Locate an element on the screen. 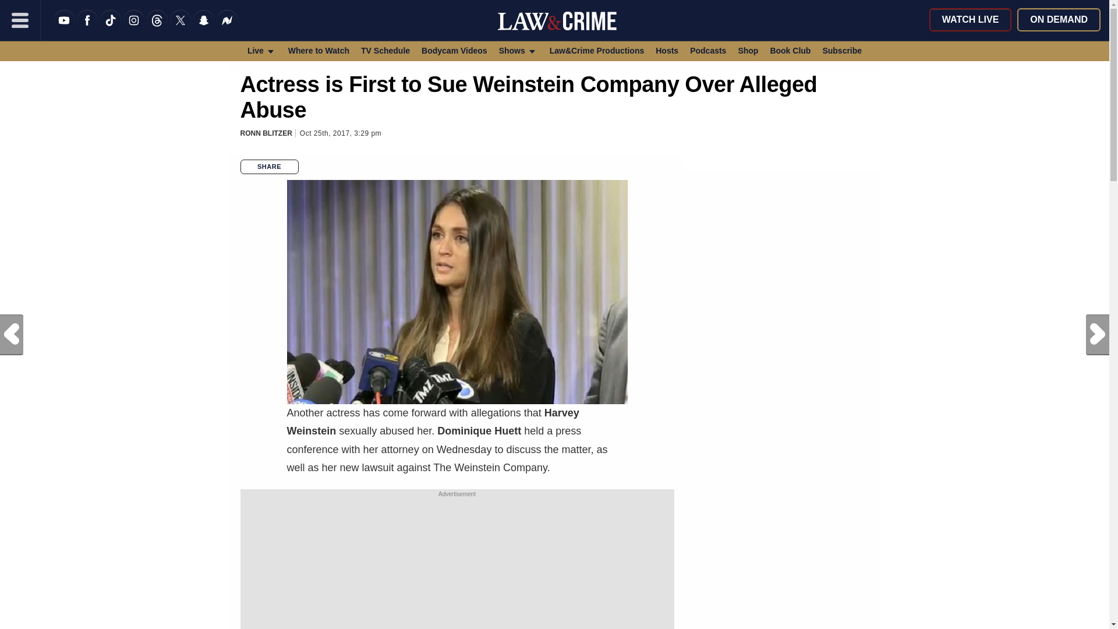 The height and width of the screenshot is (629, 1118). Like us on Facebook is located at coordinates (87, 27).